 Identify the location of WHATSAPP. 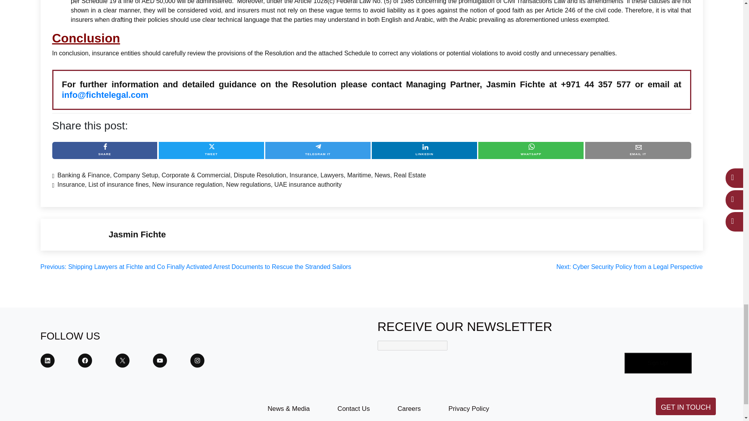
(531, 150).